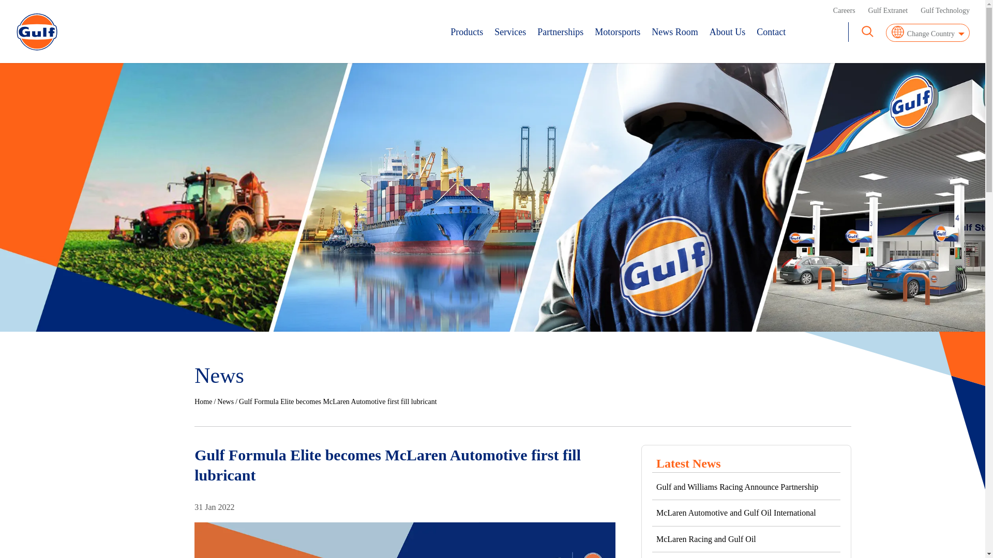  What do you see at coordinates (844, 10) in the screenshot?
I see `Careers` at bounding box center [844, 10].